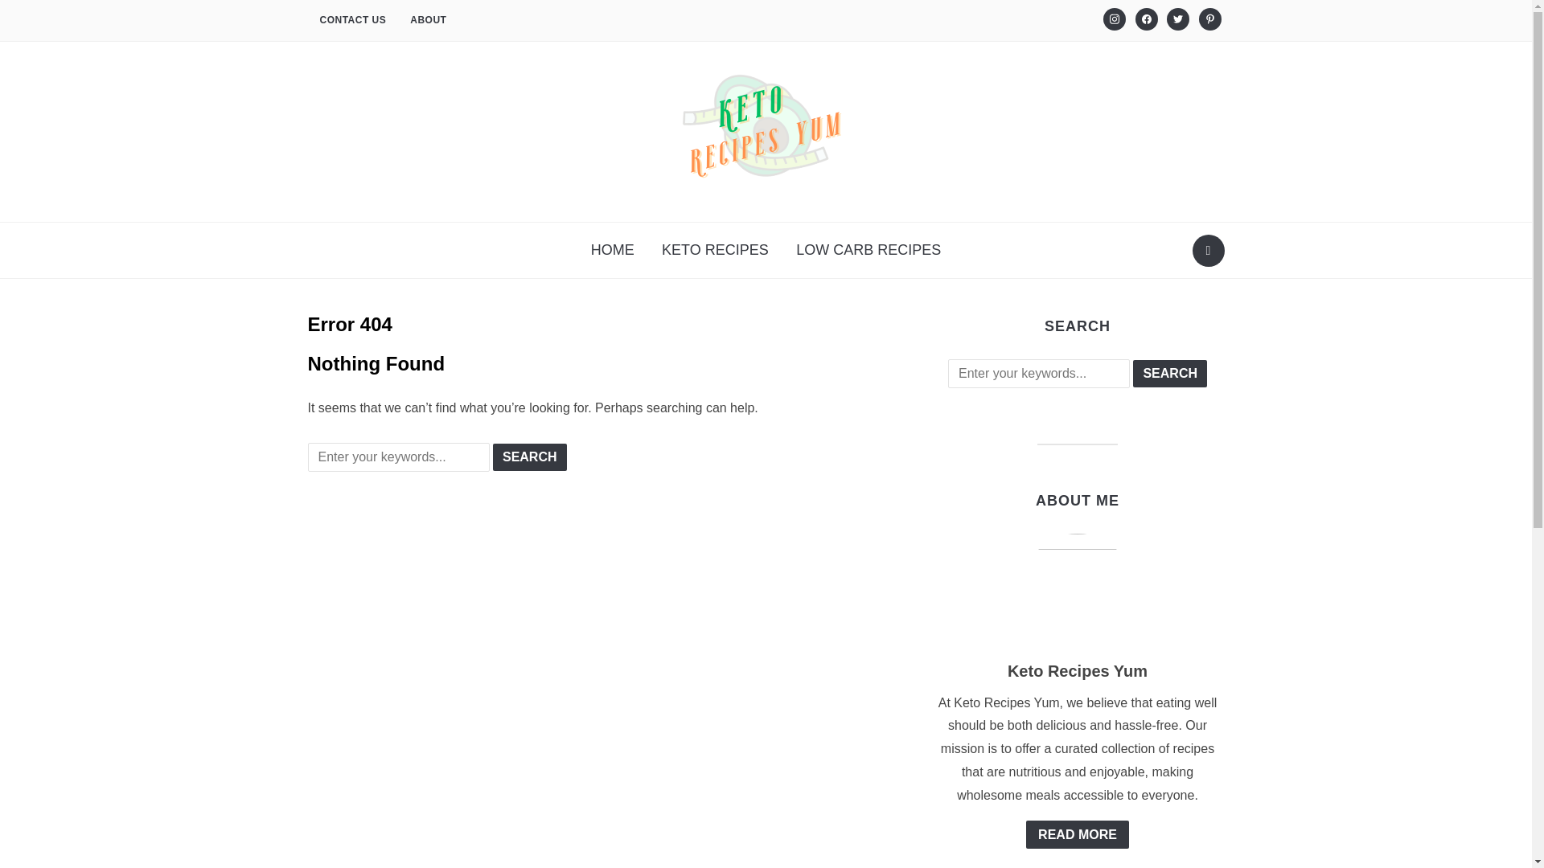  I want to click on CONTACT US, so click(529, 457).